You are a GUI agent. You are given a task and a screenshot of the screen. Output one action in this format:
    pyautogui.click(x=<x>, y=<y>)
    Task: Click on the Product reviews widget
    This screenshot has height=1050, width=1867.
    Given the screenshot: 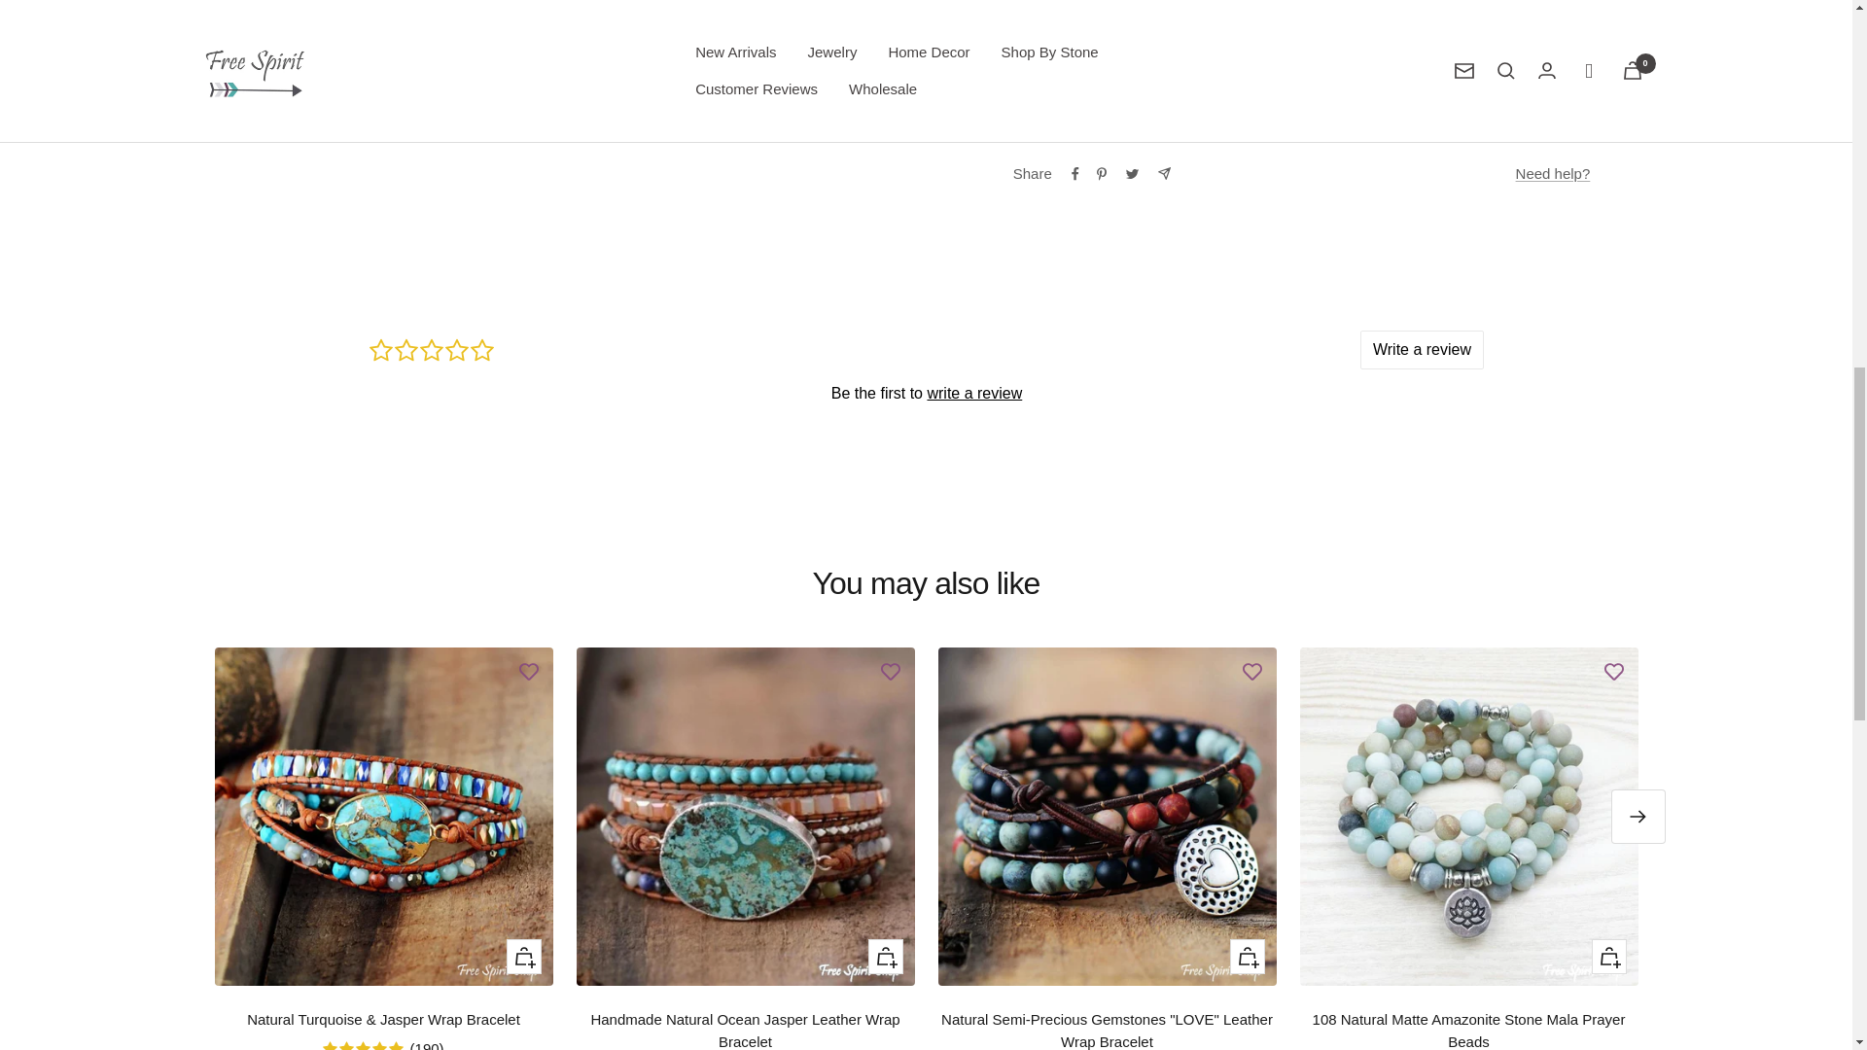 What is the action you would take?
    pyautogui.click(x=926, y=392)
    